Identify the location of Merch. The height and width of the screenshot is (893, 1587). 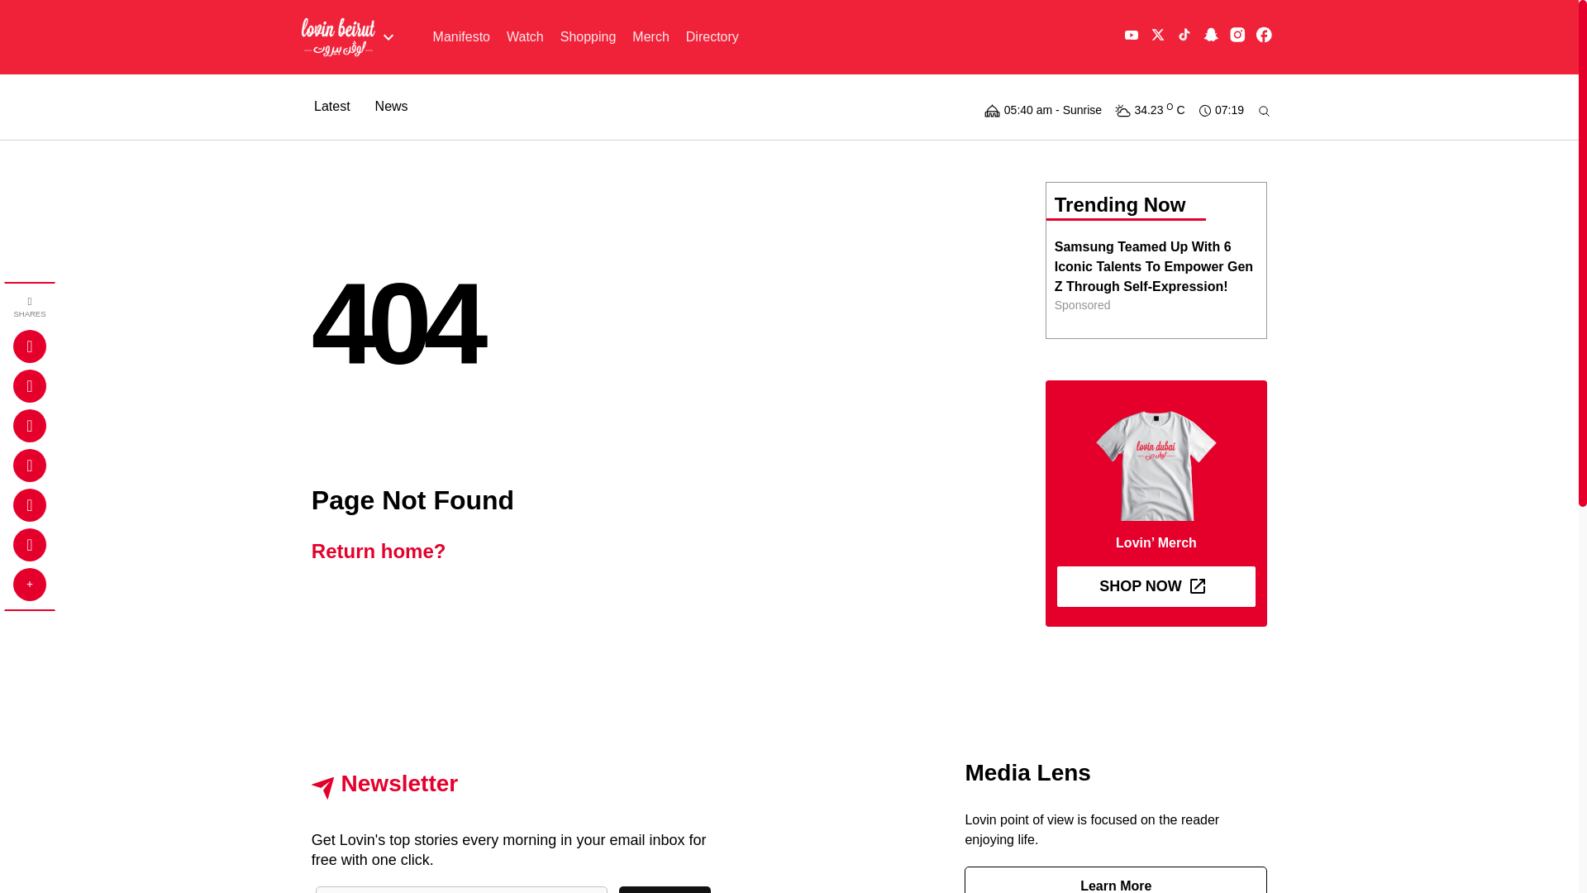
(650, 36).